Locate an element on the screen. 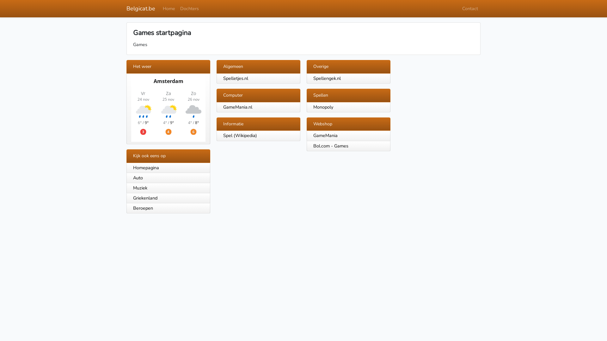 This screenshot has width=607, height=341. Auto is located at coordinates (168, 178).